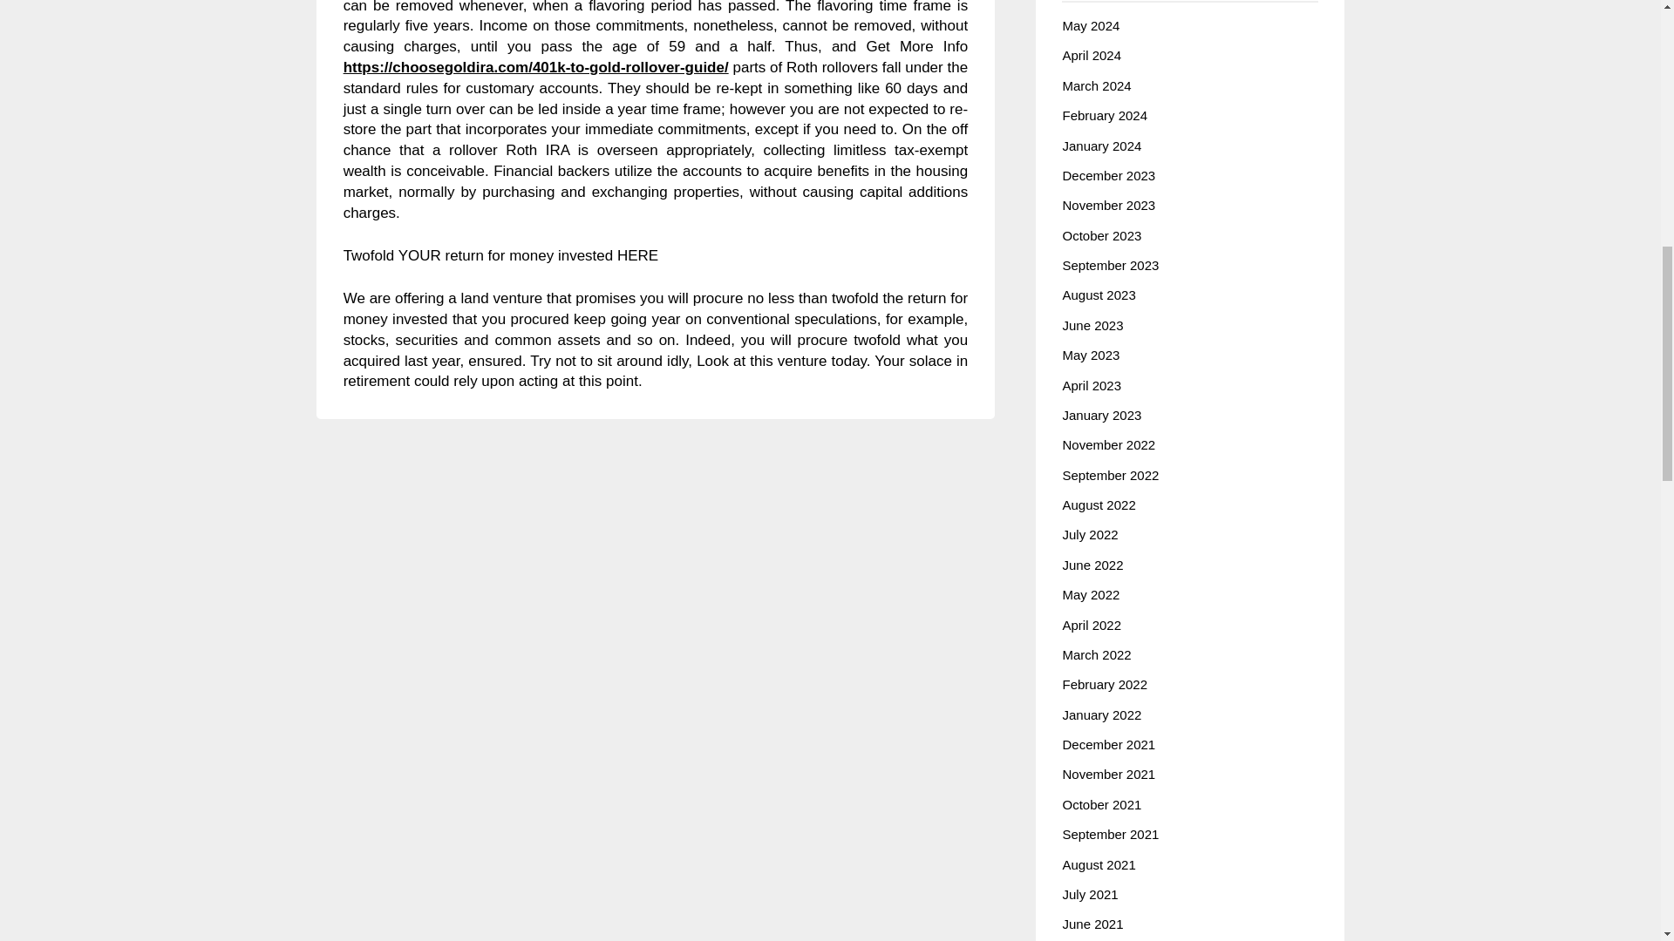 This screenshot has width=1674, height=941. Describe the element at coordinates (1098, 294) in the screenshot. I see `August 2023` at that location.